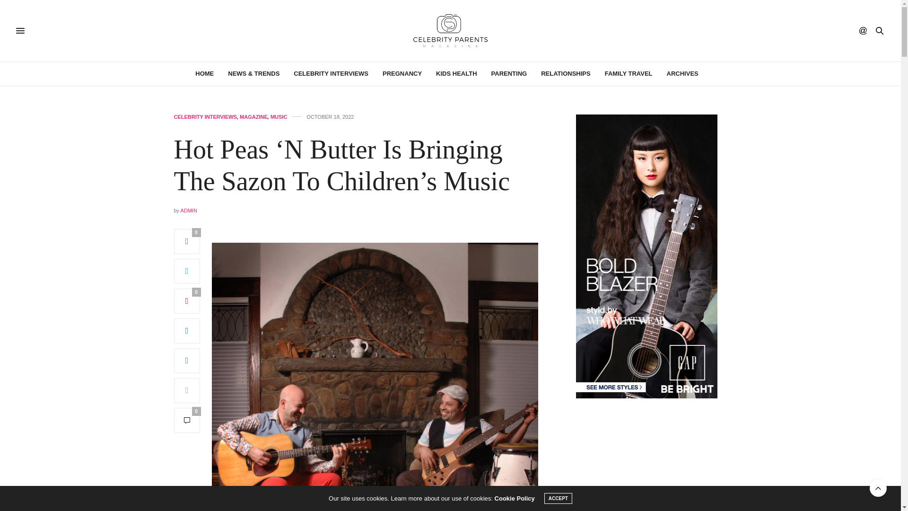  I want to click on CELEBRITY INTERVIEWS, so click(331, 74).